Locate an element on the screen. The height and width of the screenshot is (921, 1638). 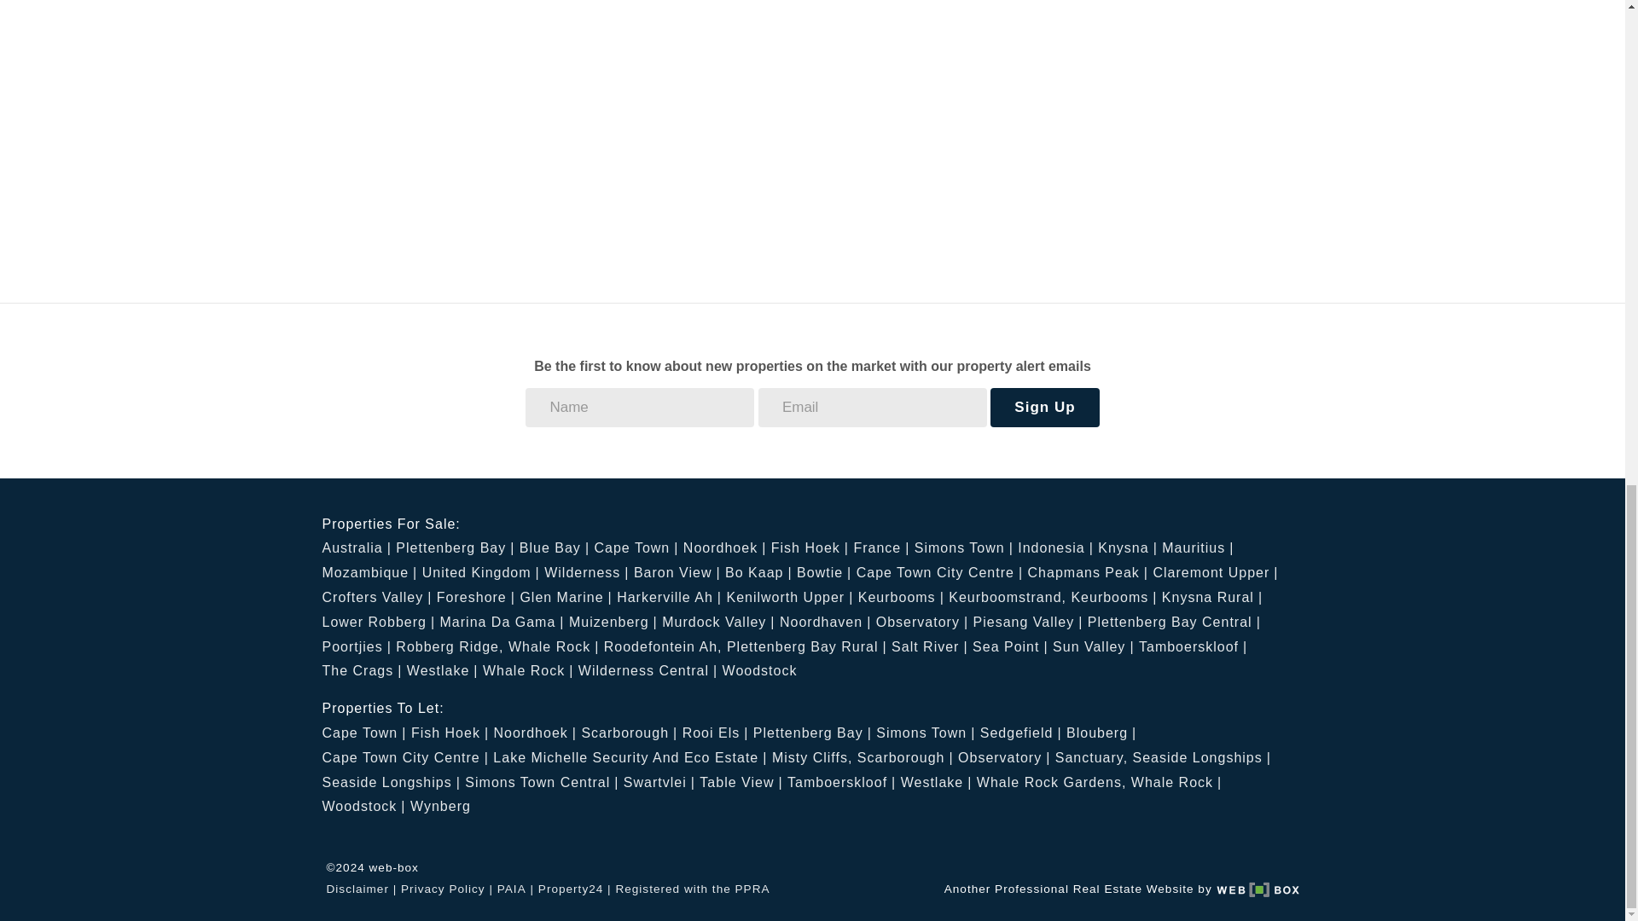
Properties for sale in Australia is located at coordinates (357, 547).